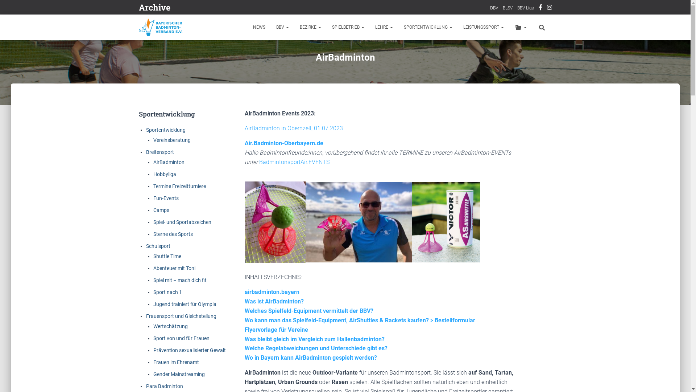 This screenshot has width=696, height=392. I want to click on Januar 2011, so click(289, 358).